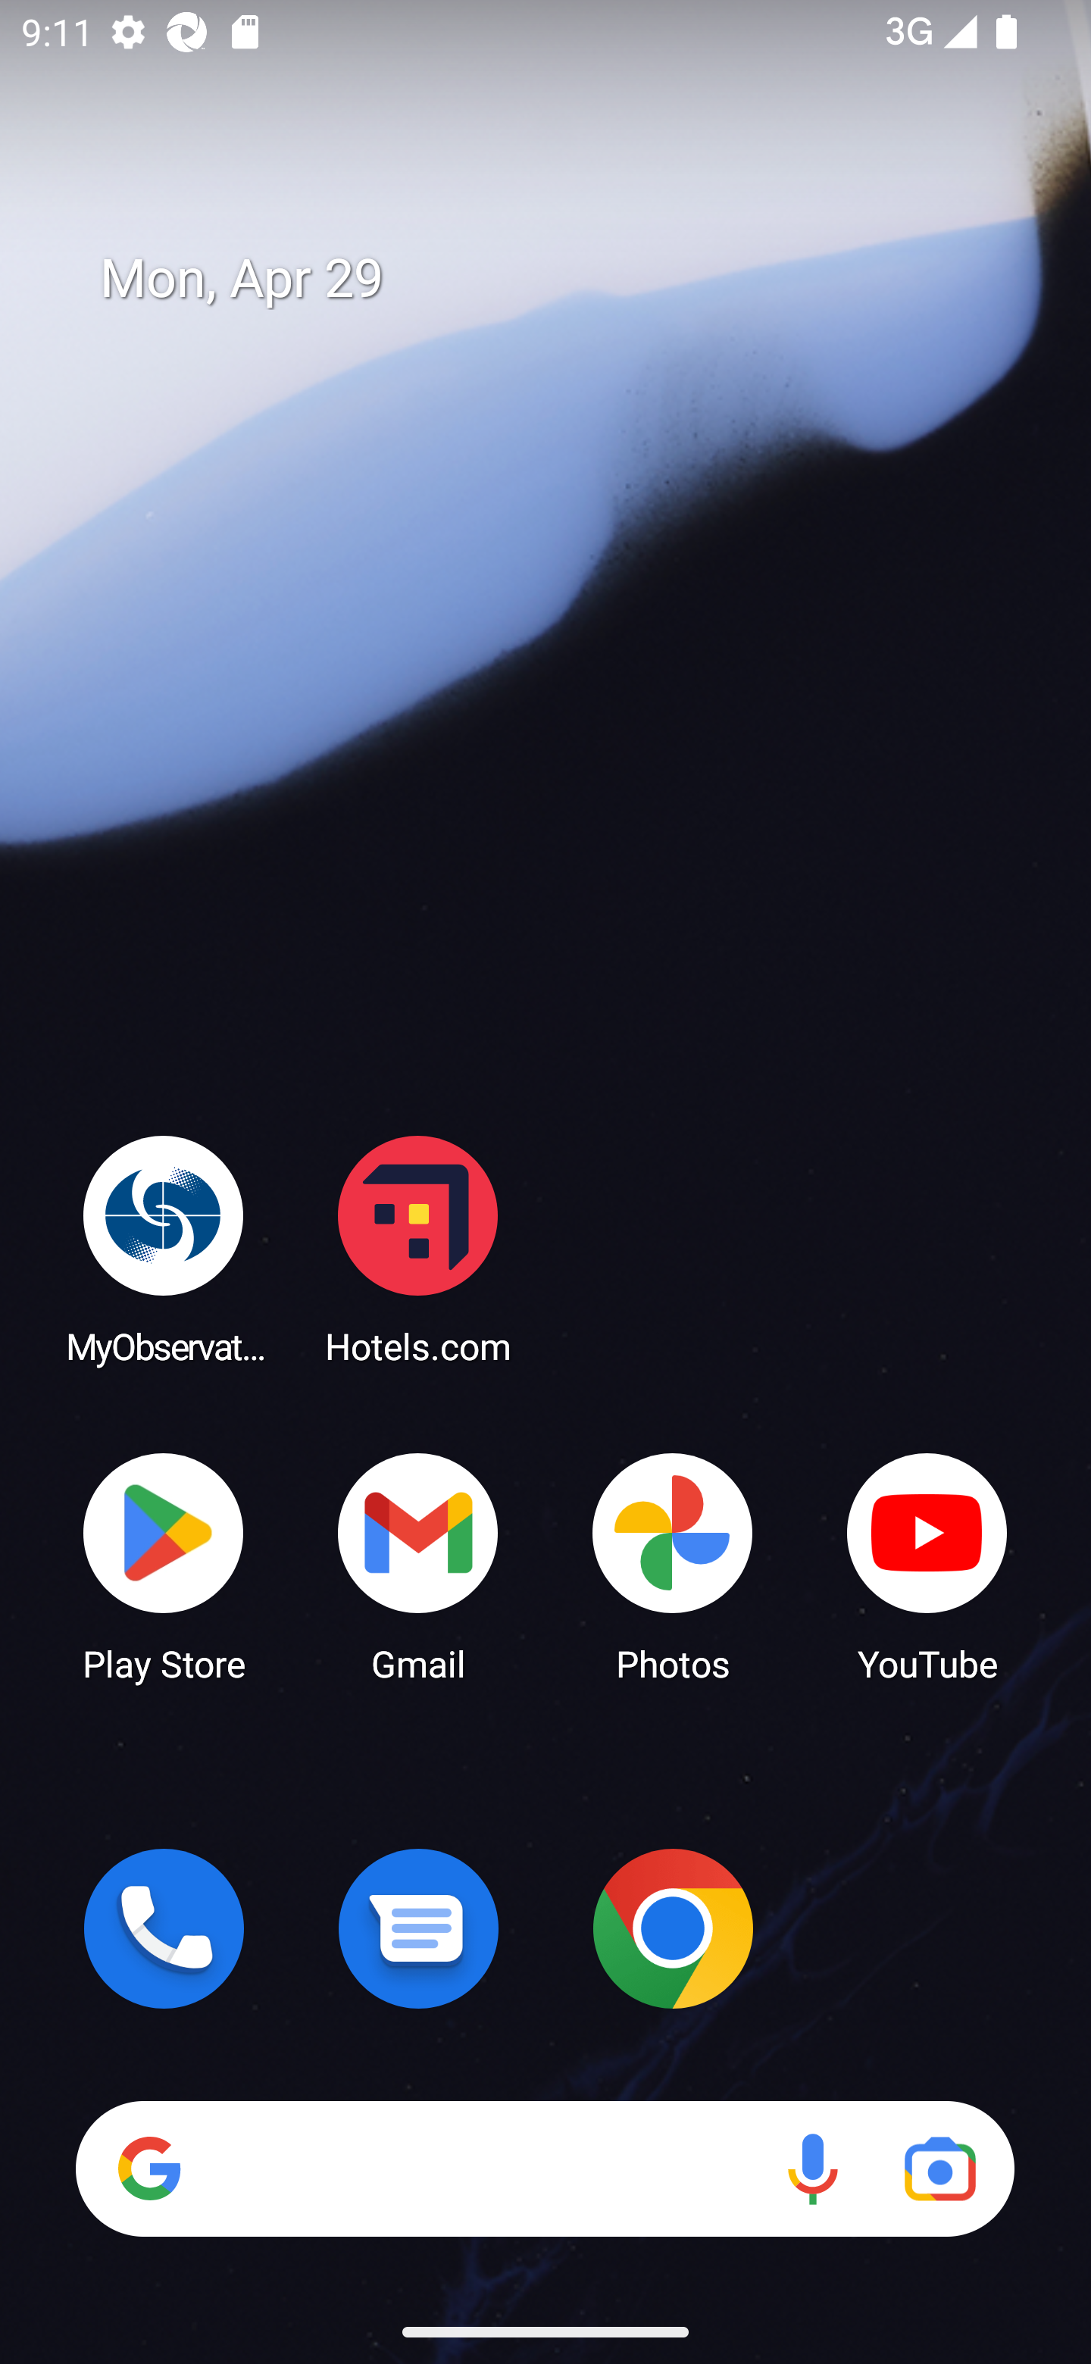 This screenshot has width=1091, height=2364. What do you see at coordinates (418, 1565) in the screenshot?
I see `Gmail` at bounding box center [418, 1565].